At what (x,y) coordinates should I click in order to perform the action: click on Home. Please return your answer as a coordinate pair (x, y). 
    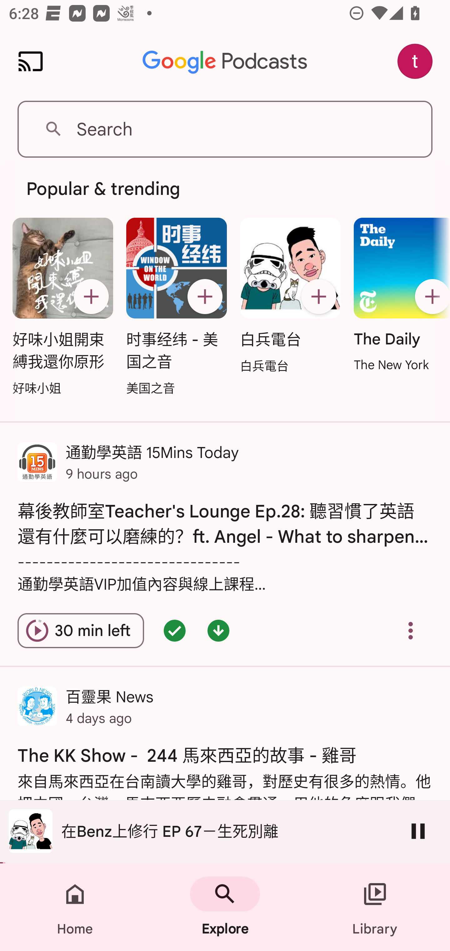
    Looking at the image, I should click on (75, 907).